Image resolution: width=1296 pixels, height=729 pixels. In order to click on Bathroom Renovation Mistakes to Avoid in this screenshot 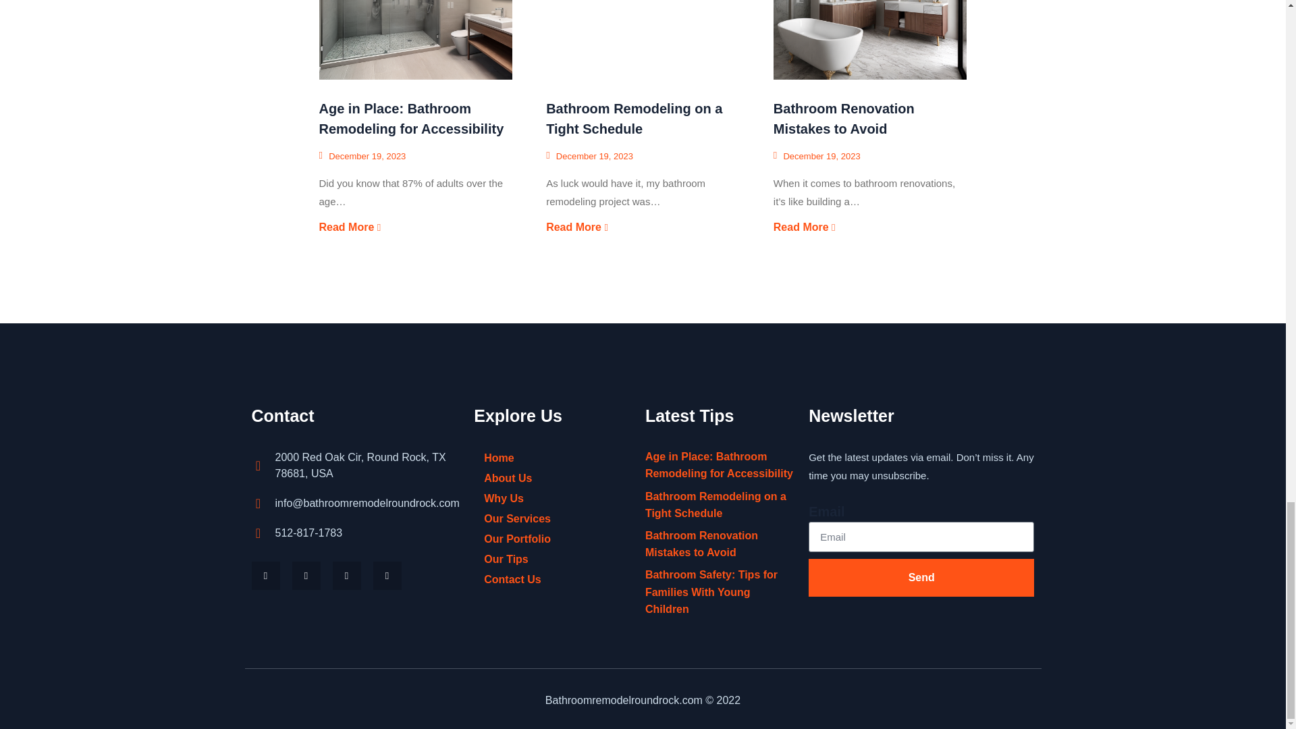, I will do `click(844, 119)`.